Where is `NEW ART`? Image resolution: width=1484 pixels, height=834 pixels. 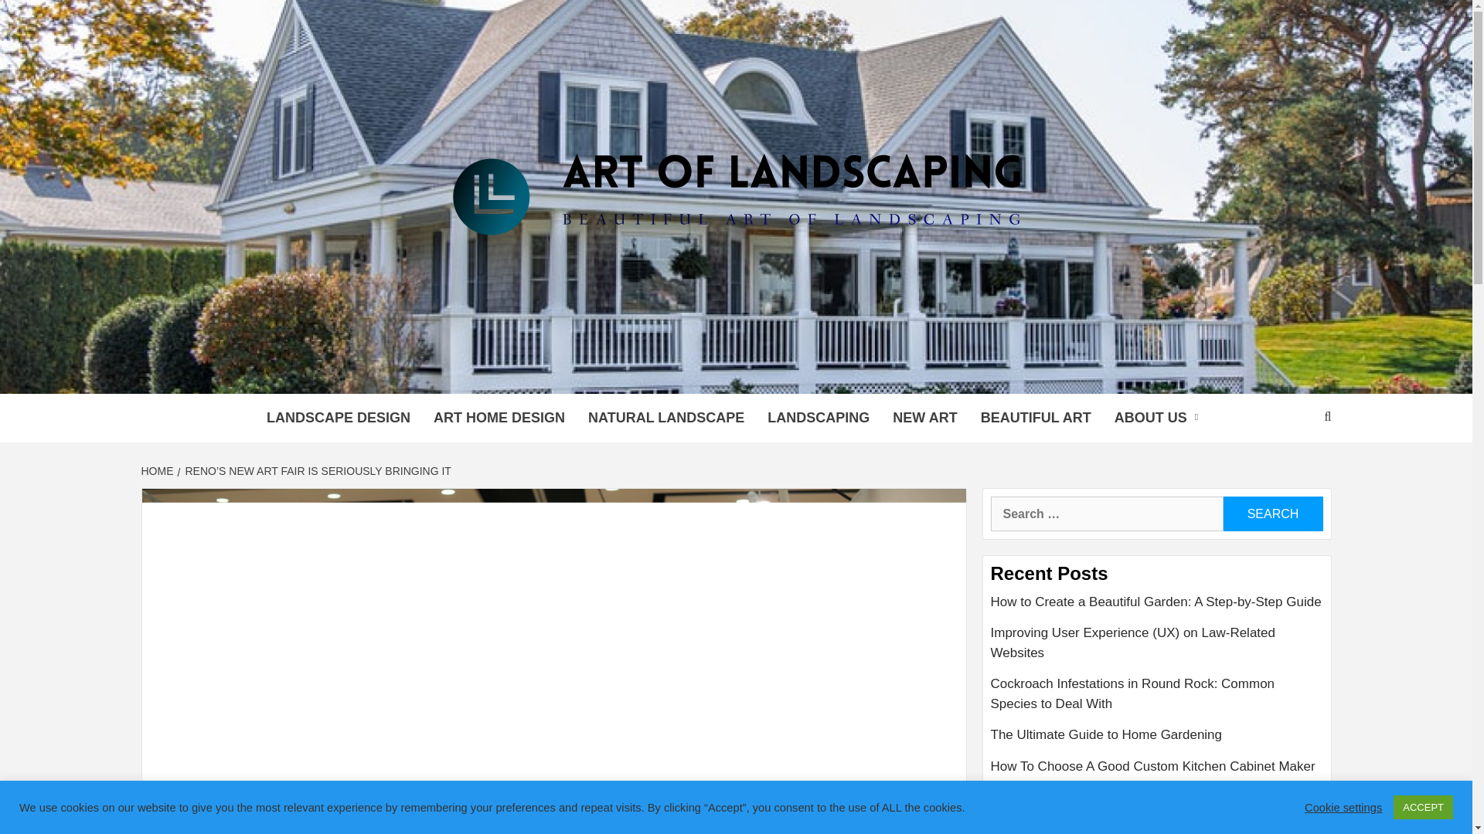 NEW ART is located at coordinates (924, 418).